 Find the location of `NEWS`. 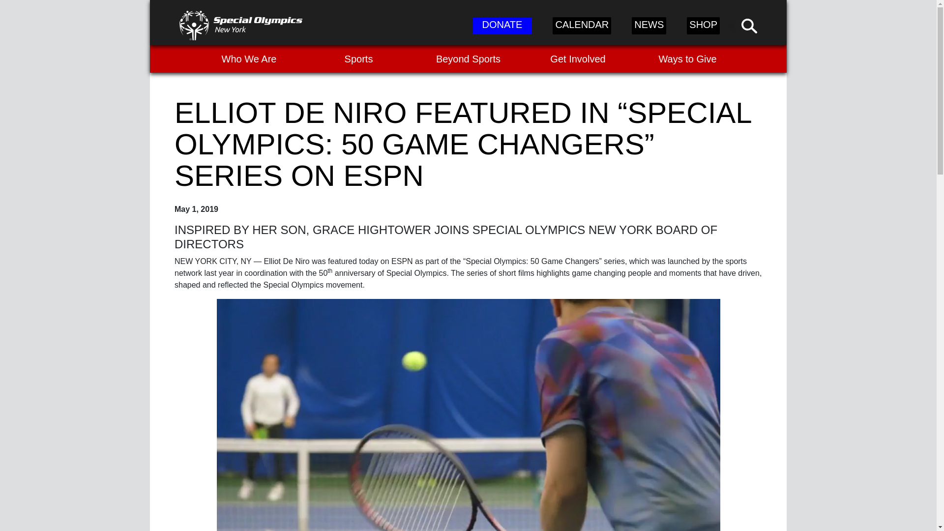

NEWS is located at coordinates (649, 26).